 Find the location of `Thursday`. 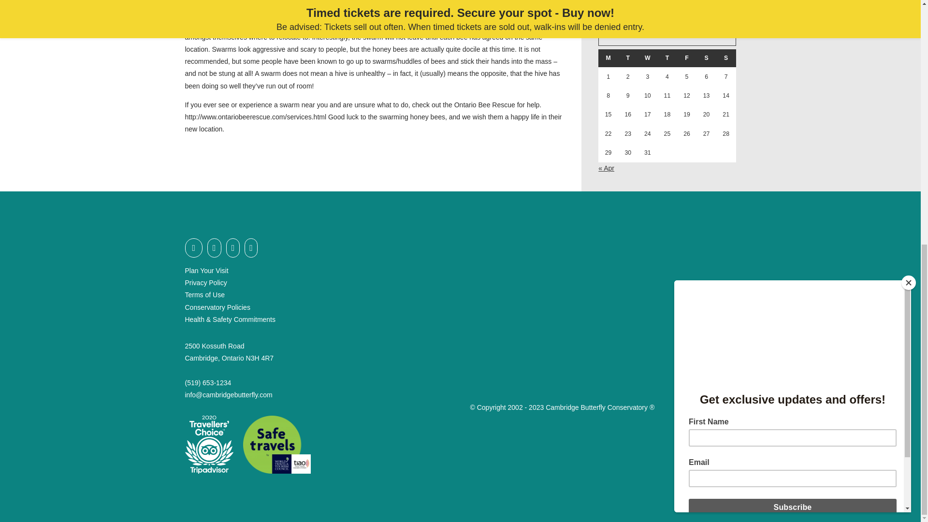

Thursday is located at coordinates (667, 58).